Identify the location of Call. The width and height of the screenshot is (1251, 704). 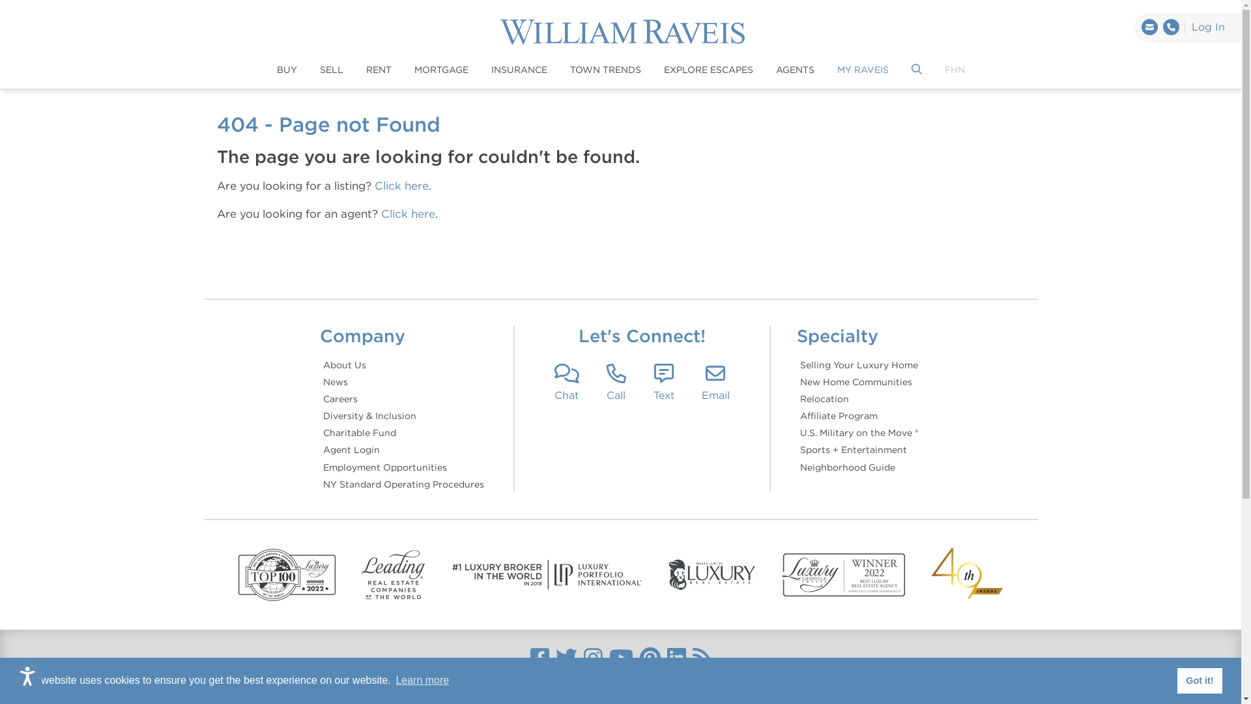
(1172, 27).